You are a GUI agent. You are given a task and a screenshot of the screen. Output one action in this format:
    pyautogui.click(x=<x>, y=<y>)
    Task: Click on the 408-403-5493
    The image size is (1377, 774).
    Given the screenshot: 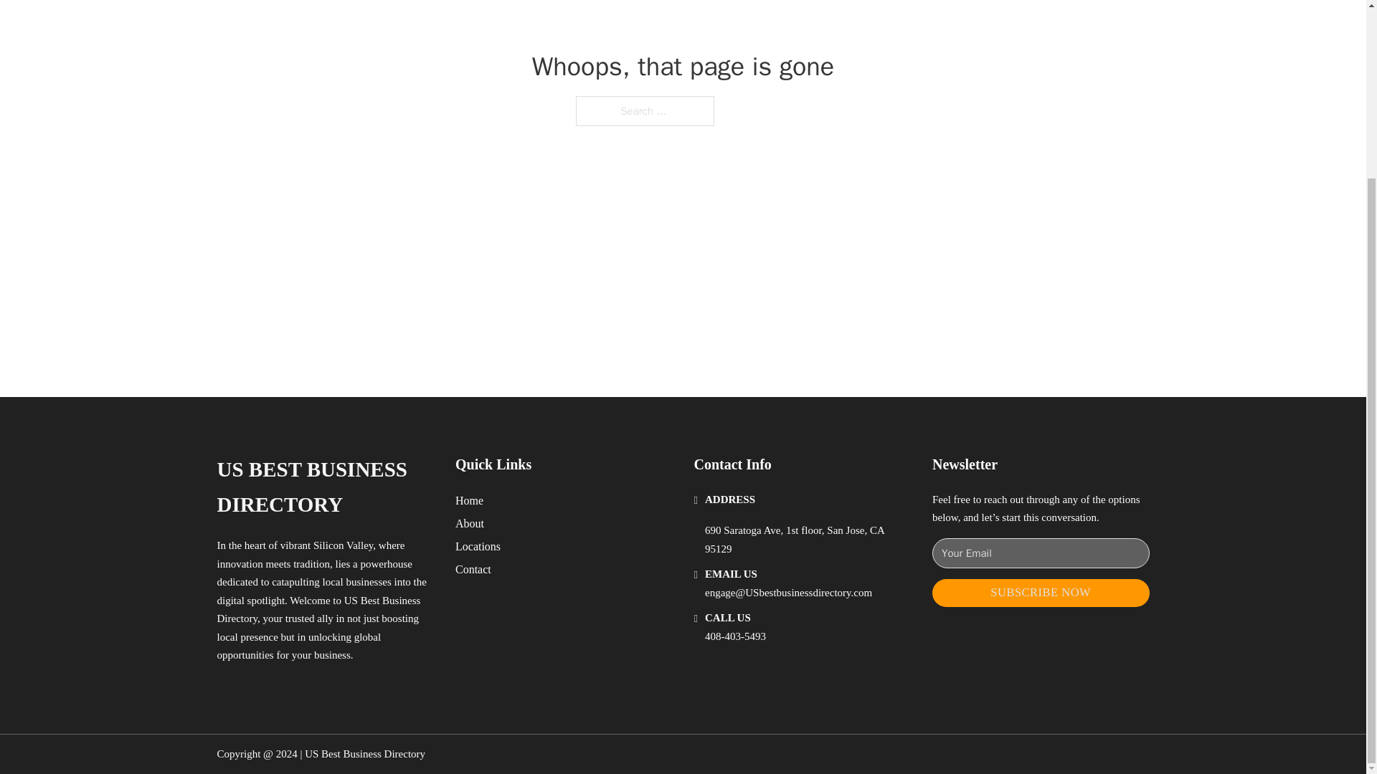 What is the action you would take?
    pyautogui.click(x=735, y=636)
    